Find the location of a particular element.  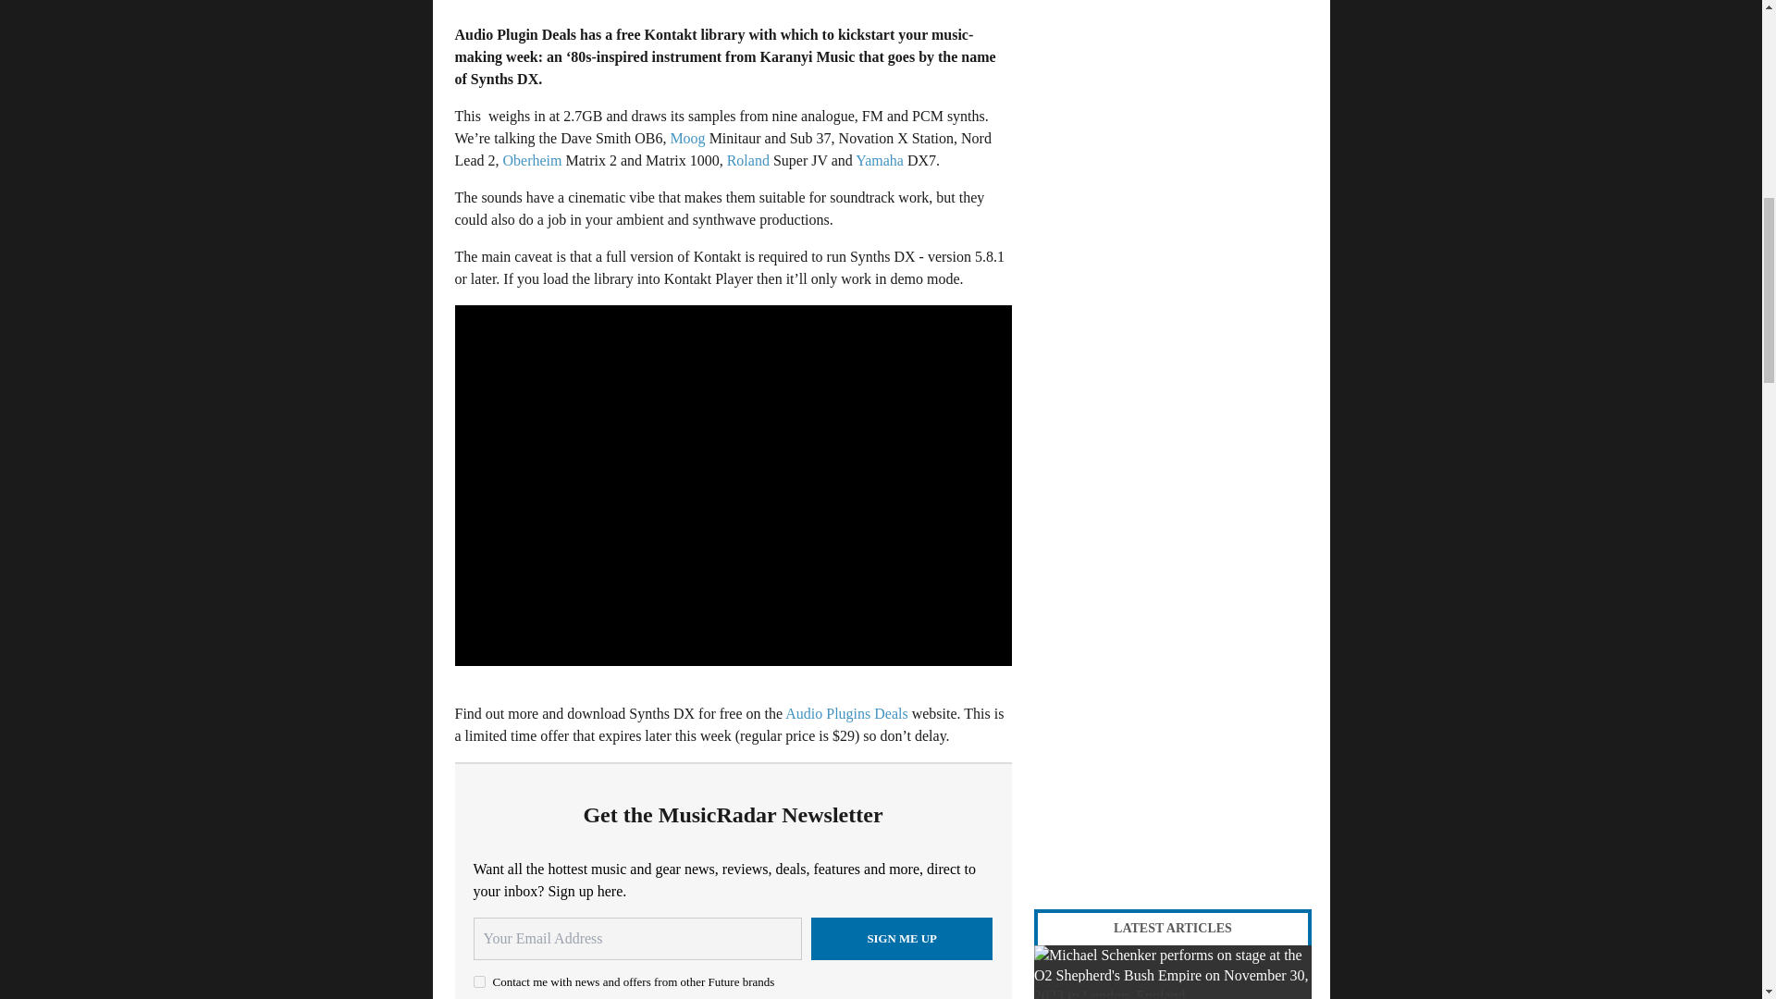

Sign me up is located at coordinates (902, 938).